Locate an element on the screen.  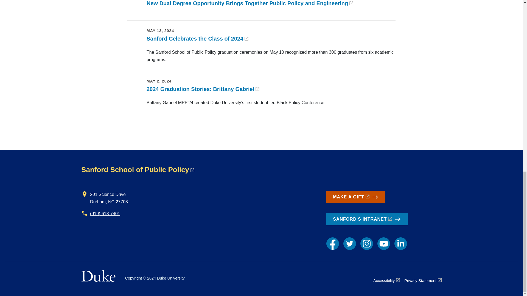
SANFORD'S INTRANET is located at coordinates (367, 219).